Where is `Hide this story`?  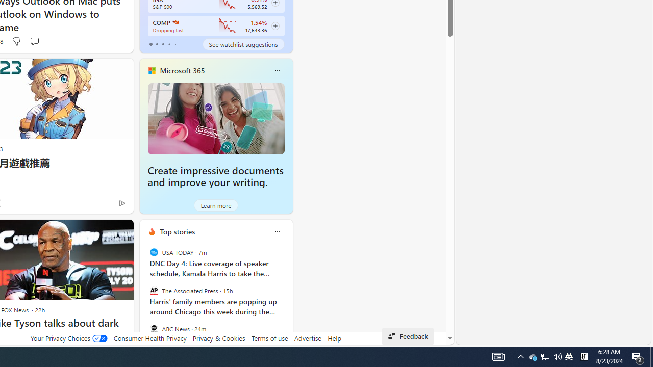 Hide this story is located at coordinates (103, 231).